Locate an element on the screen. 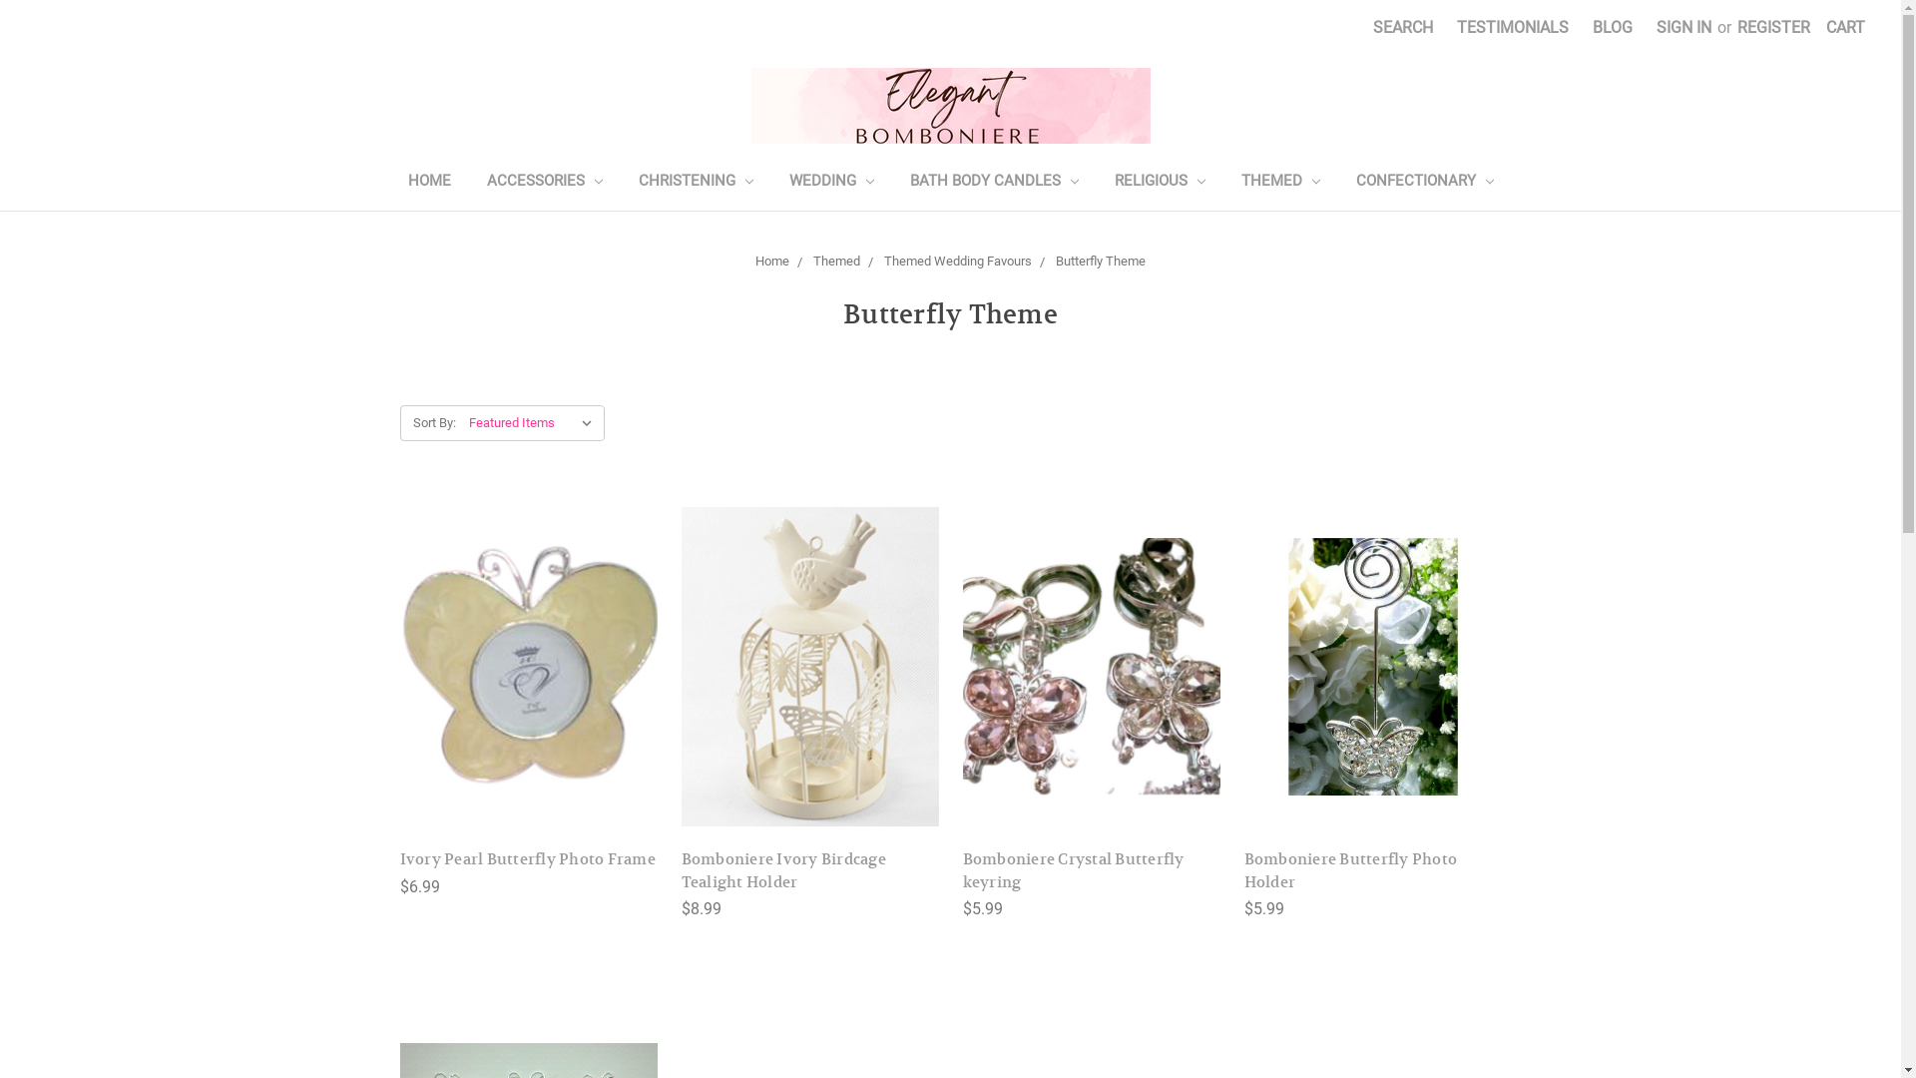 The width and height of the screenshot is (1916, 1078). WEDDING is located at coordinates (830, 184).